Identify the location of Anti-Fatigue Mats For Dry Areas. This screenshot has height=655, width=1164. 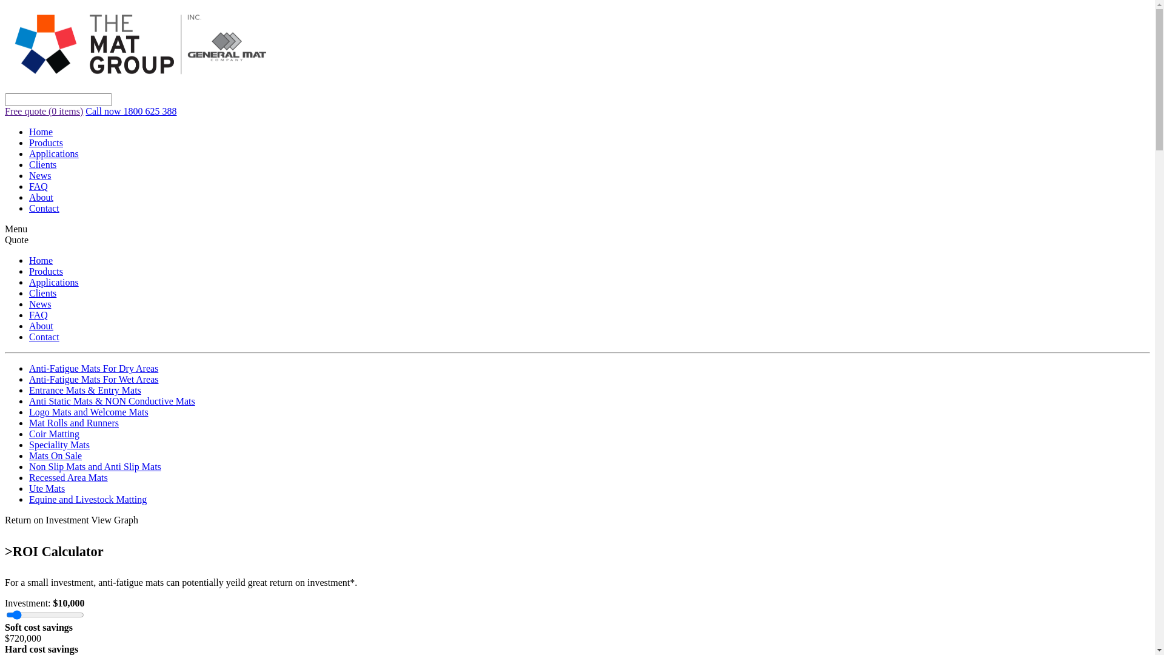
(93, 369).